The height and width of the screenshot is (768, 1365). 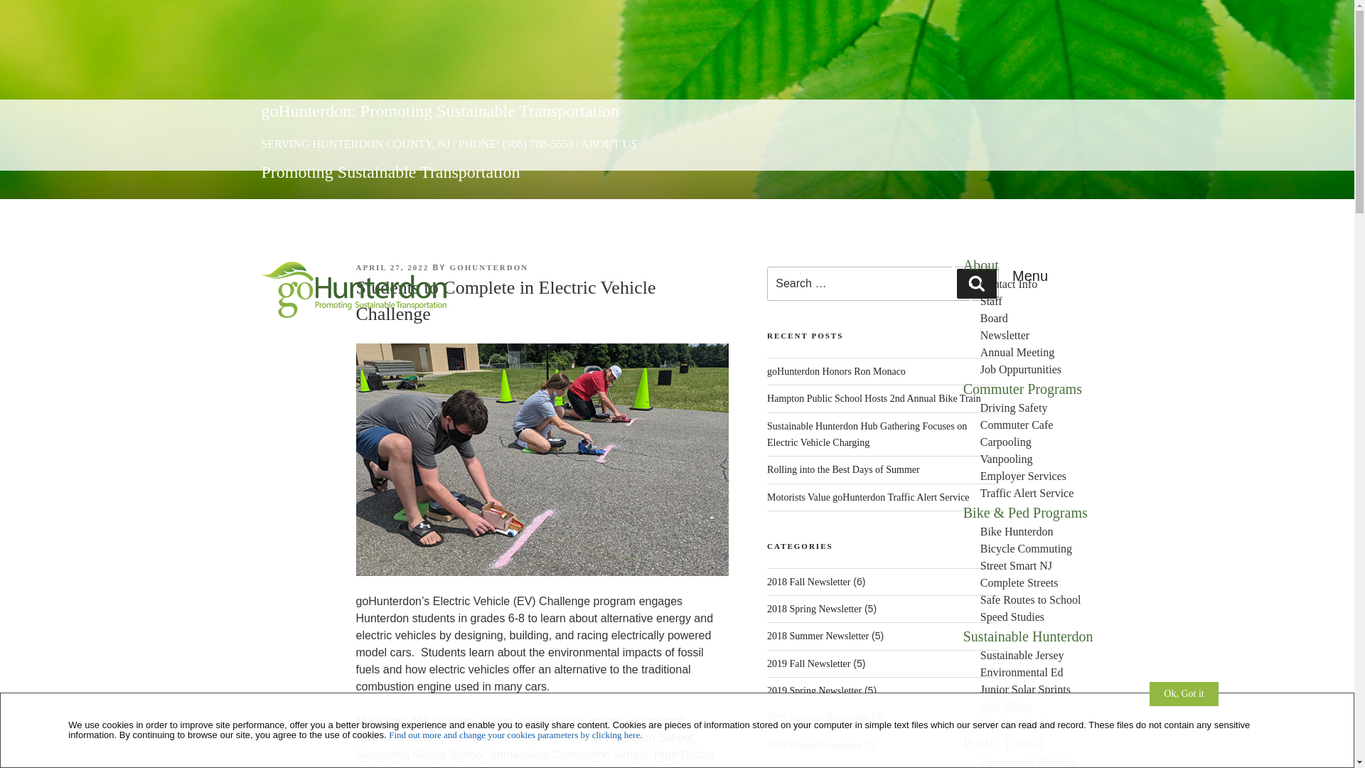 I want to click on Commuter Cafe, so click(x=1017, y=424).